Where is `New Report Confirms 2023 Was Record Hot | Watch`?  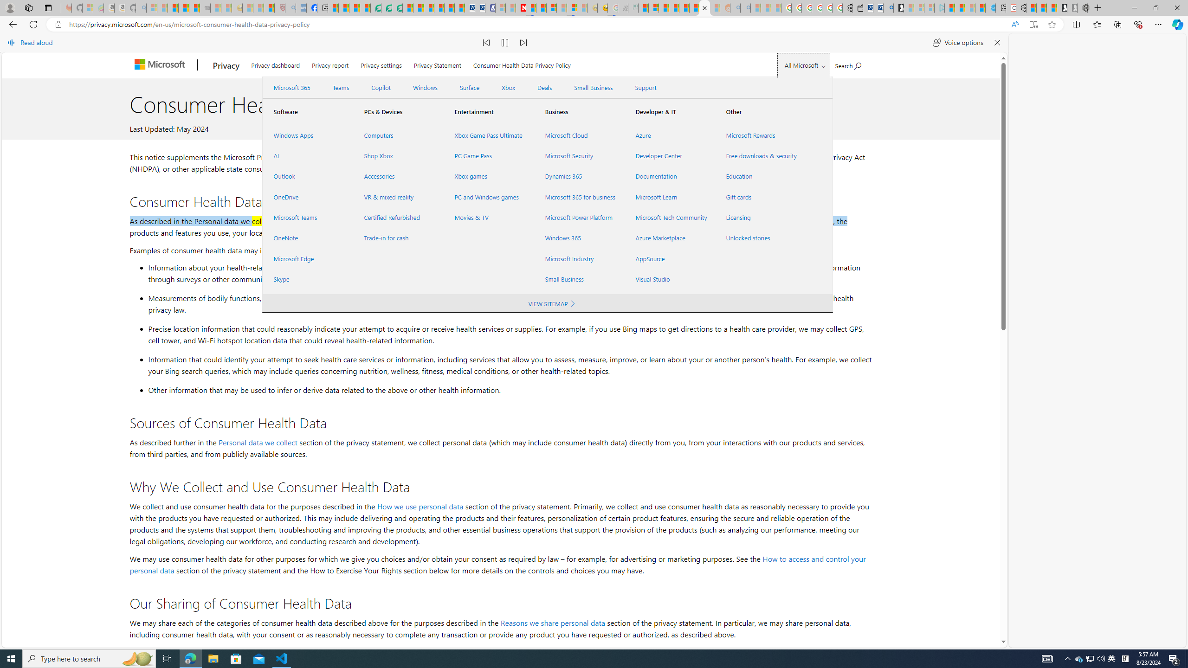 New Report Confirms 2023 Was Record Hot | Watch is located at coordinates (194, 8).